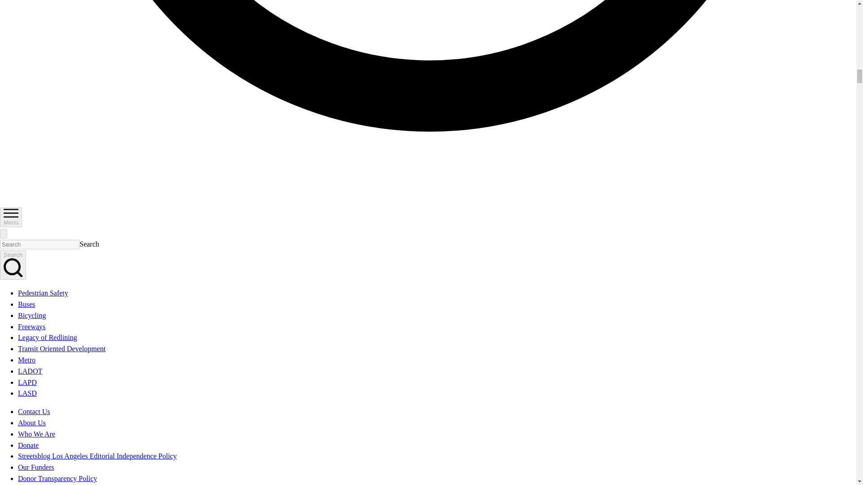 This screenshot has width=863, height=485. I want to click on Who We Are, so click(36, 434).